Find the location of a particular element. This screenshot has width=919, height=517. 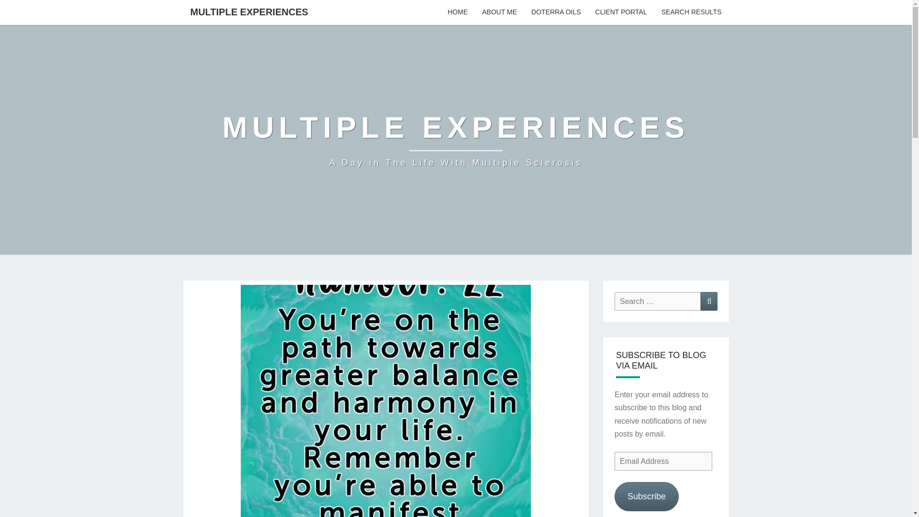

Subscribe is located at coordinates (647, 496).